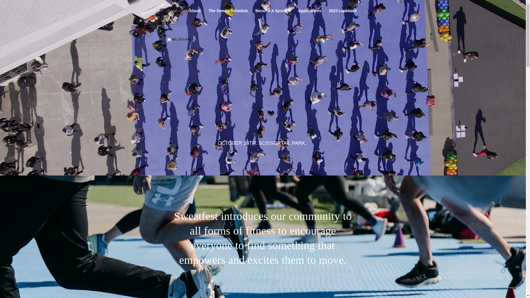  Describe the element at coordinates (309, 10) in the screenshot. I see `Applications` at that location.